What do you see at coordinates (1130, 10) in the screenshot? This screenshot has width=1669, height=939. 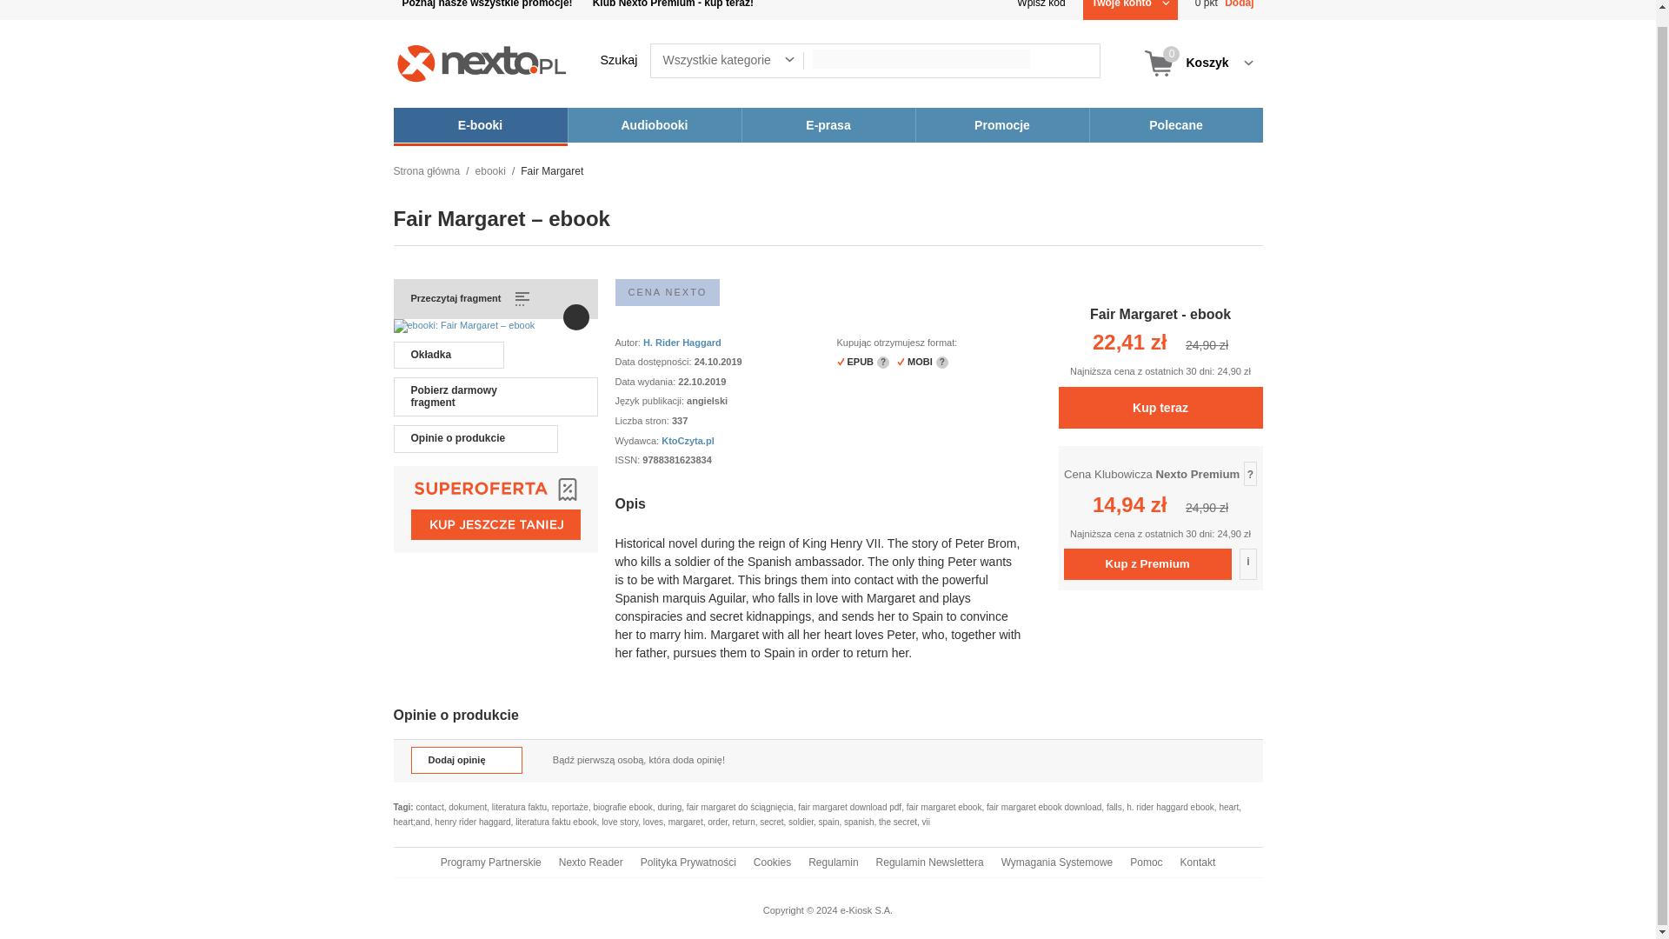 I see `Twoje konto` at bounding box center [1130, 10].